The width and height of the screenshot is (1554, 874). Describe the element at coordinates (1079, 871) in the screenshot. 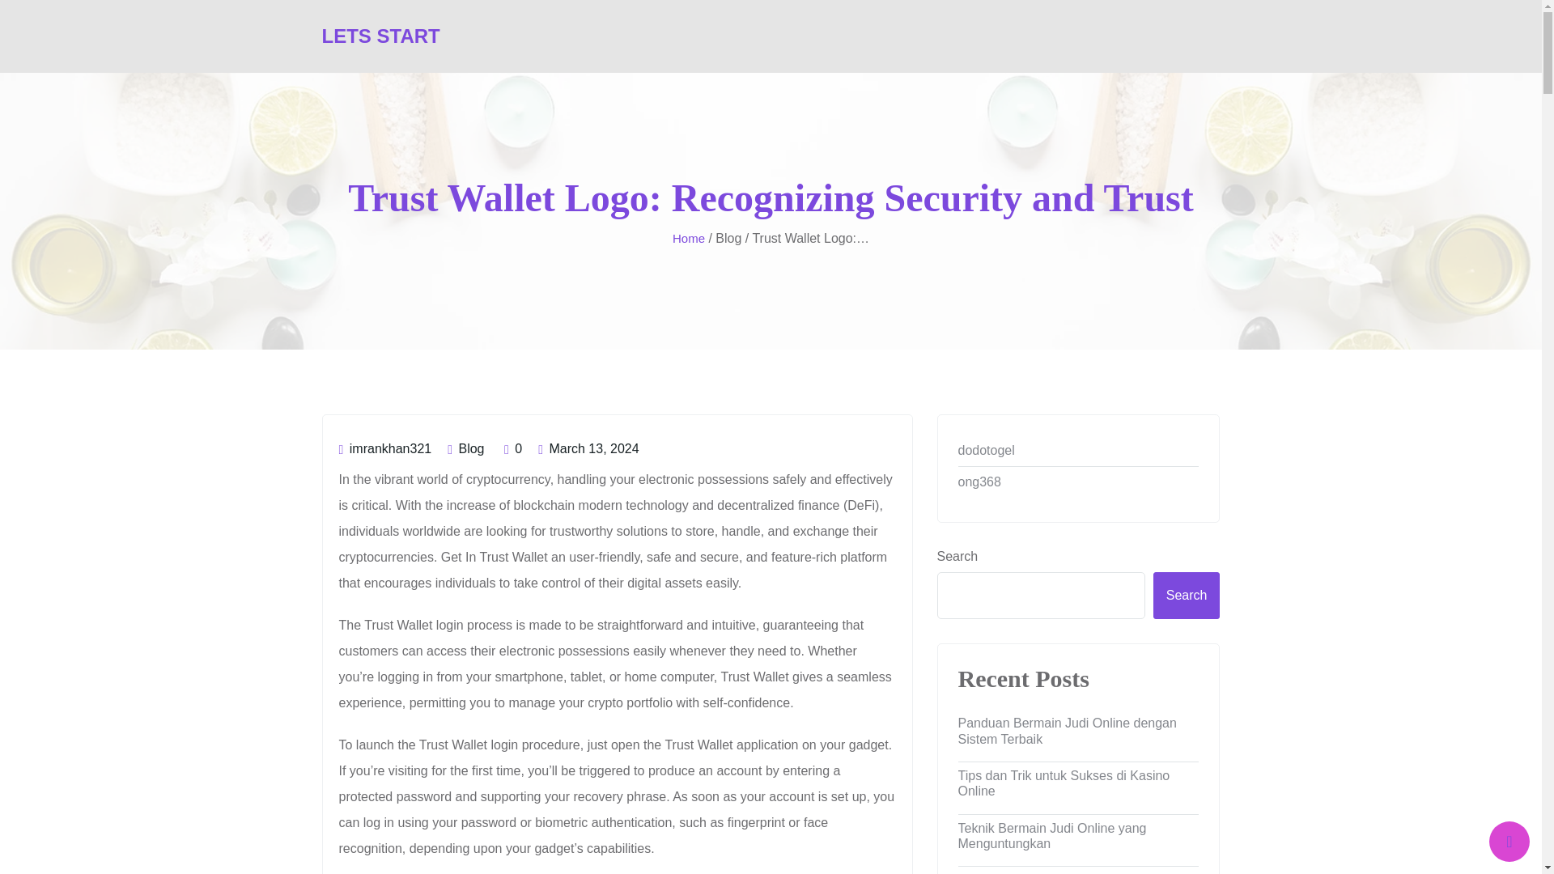

I see `Bagaimana Cara Kerja Kasino Online Mobile?` at that location.